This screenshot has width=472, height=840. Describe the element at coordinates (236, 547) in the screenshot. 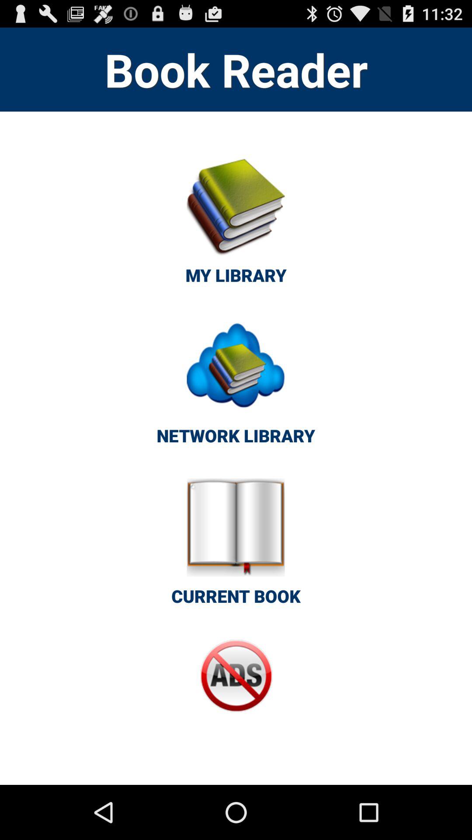

I see `jump until current book` at that location.